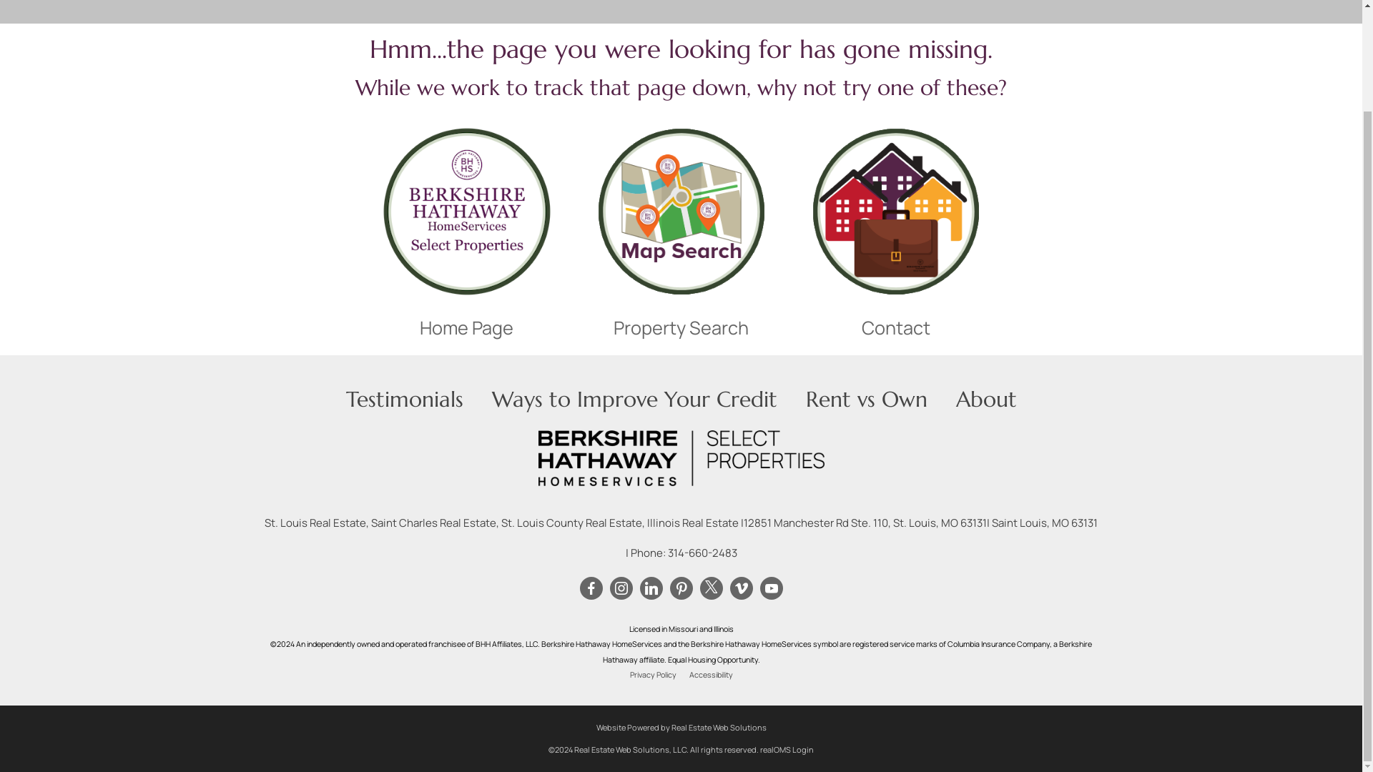  I want to click on Let's connect, so click(896, 212).